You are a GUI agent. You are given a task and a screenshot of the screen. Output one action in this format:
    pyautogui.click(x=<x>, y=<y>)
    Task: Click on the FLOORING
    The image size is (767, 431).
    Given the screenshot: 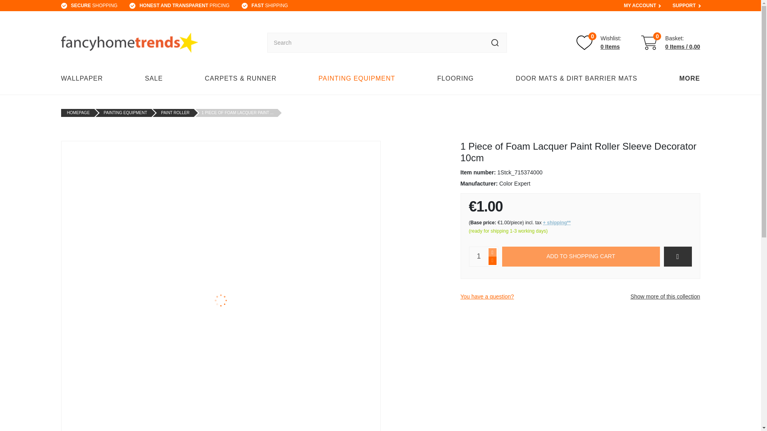 What is the action you would take?
    pyautogui.click(x=455, y=78)
    